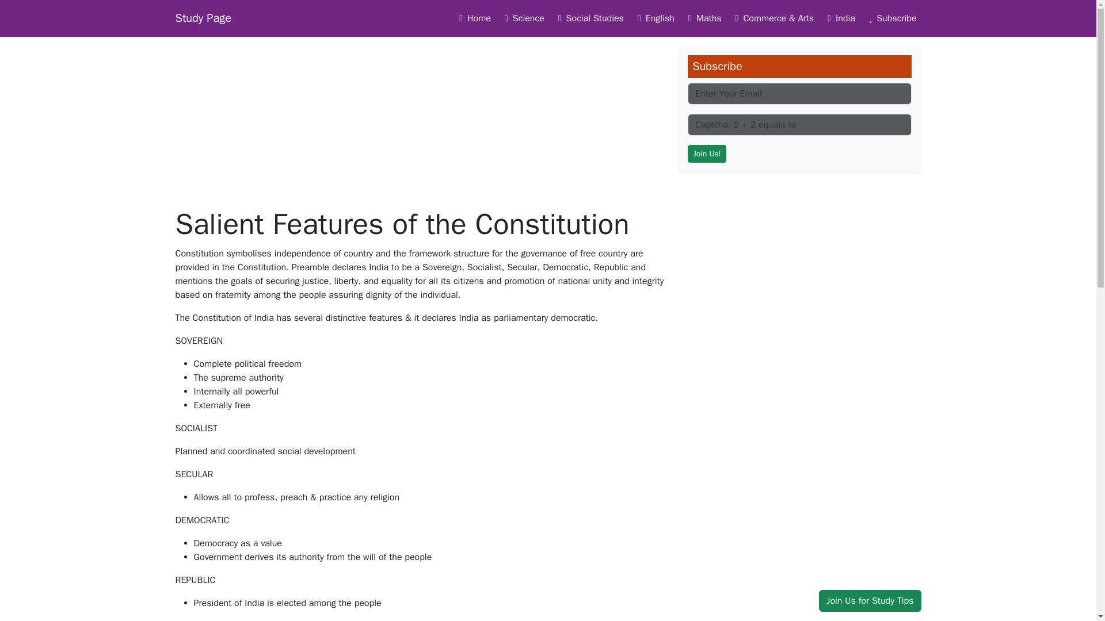 This screenshot has width=1105, height=621. I want to click on Advertisement, so click(799, 262).